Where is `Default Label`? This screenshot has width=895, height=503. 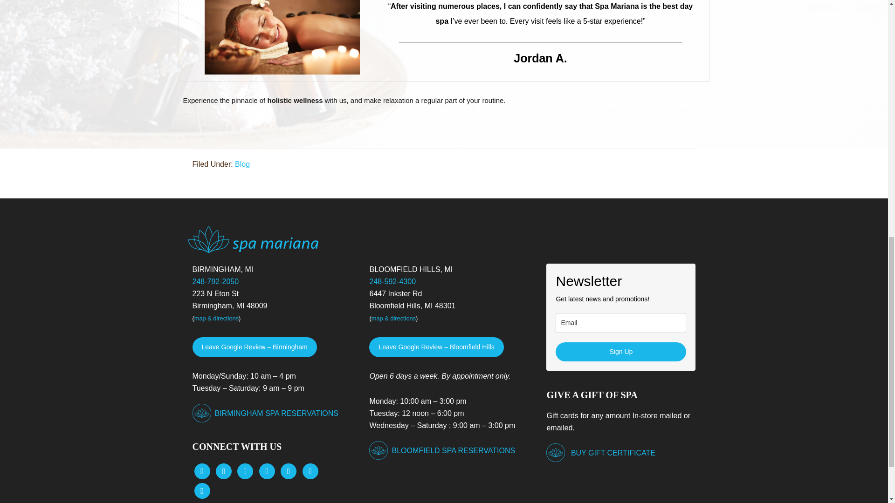 Default Label is located at coordinates (310, 470).